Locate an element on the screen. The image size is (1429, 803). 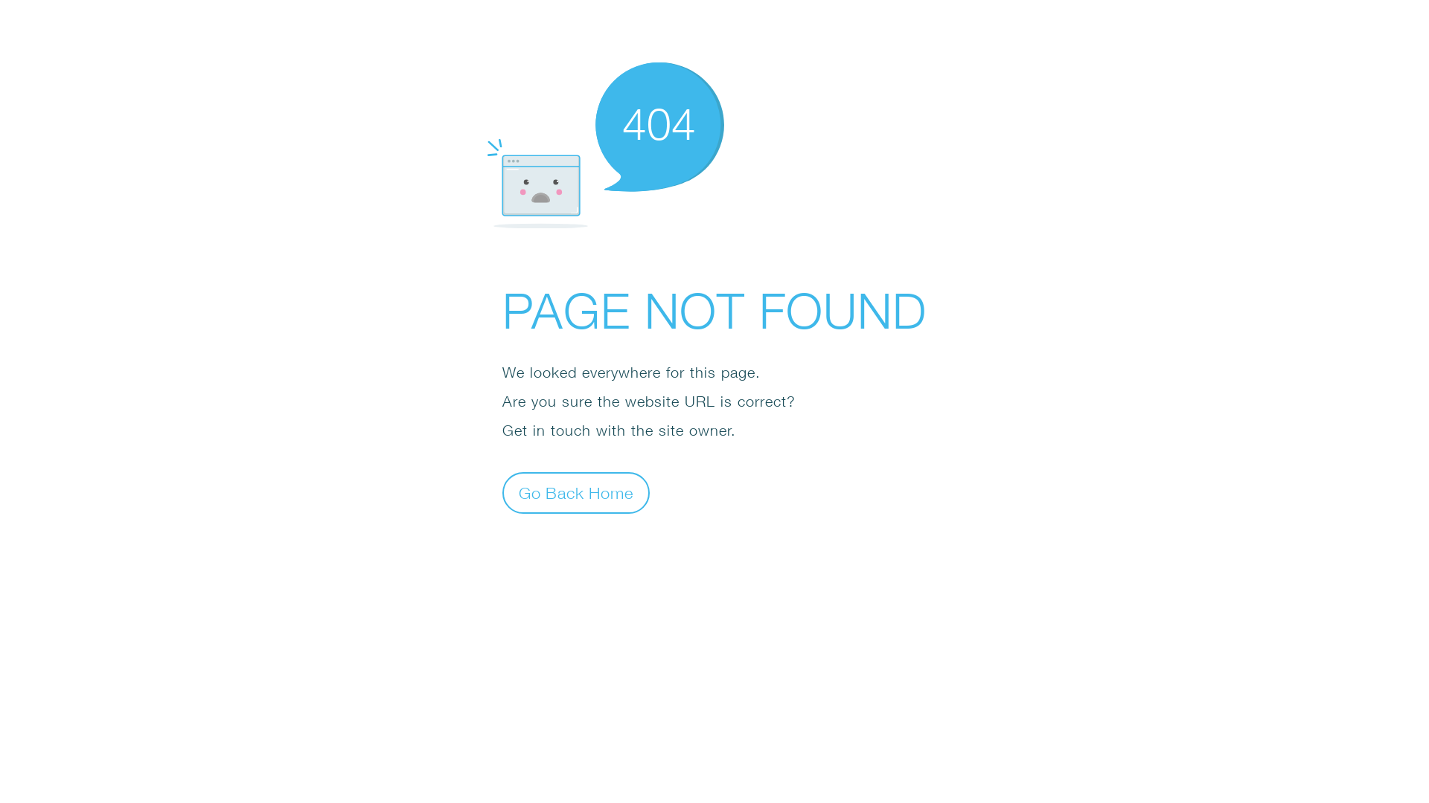
Go Back Home is located at coordinates (576, 492).